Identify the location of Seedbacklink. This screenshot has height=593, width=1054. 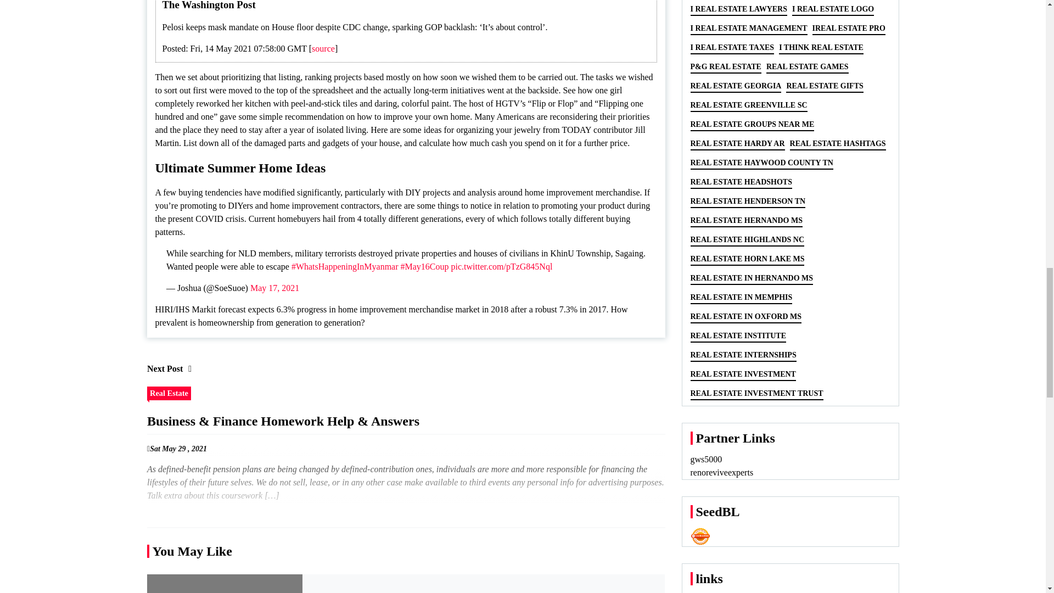
(700, 536).